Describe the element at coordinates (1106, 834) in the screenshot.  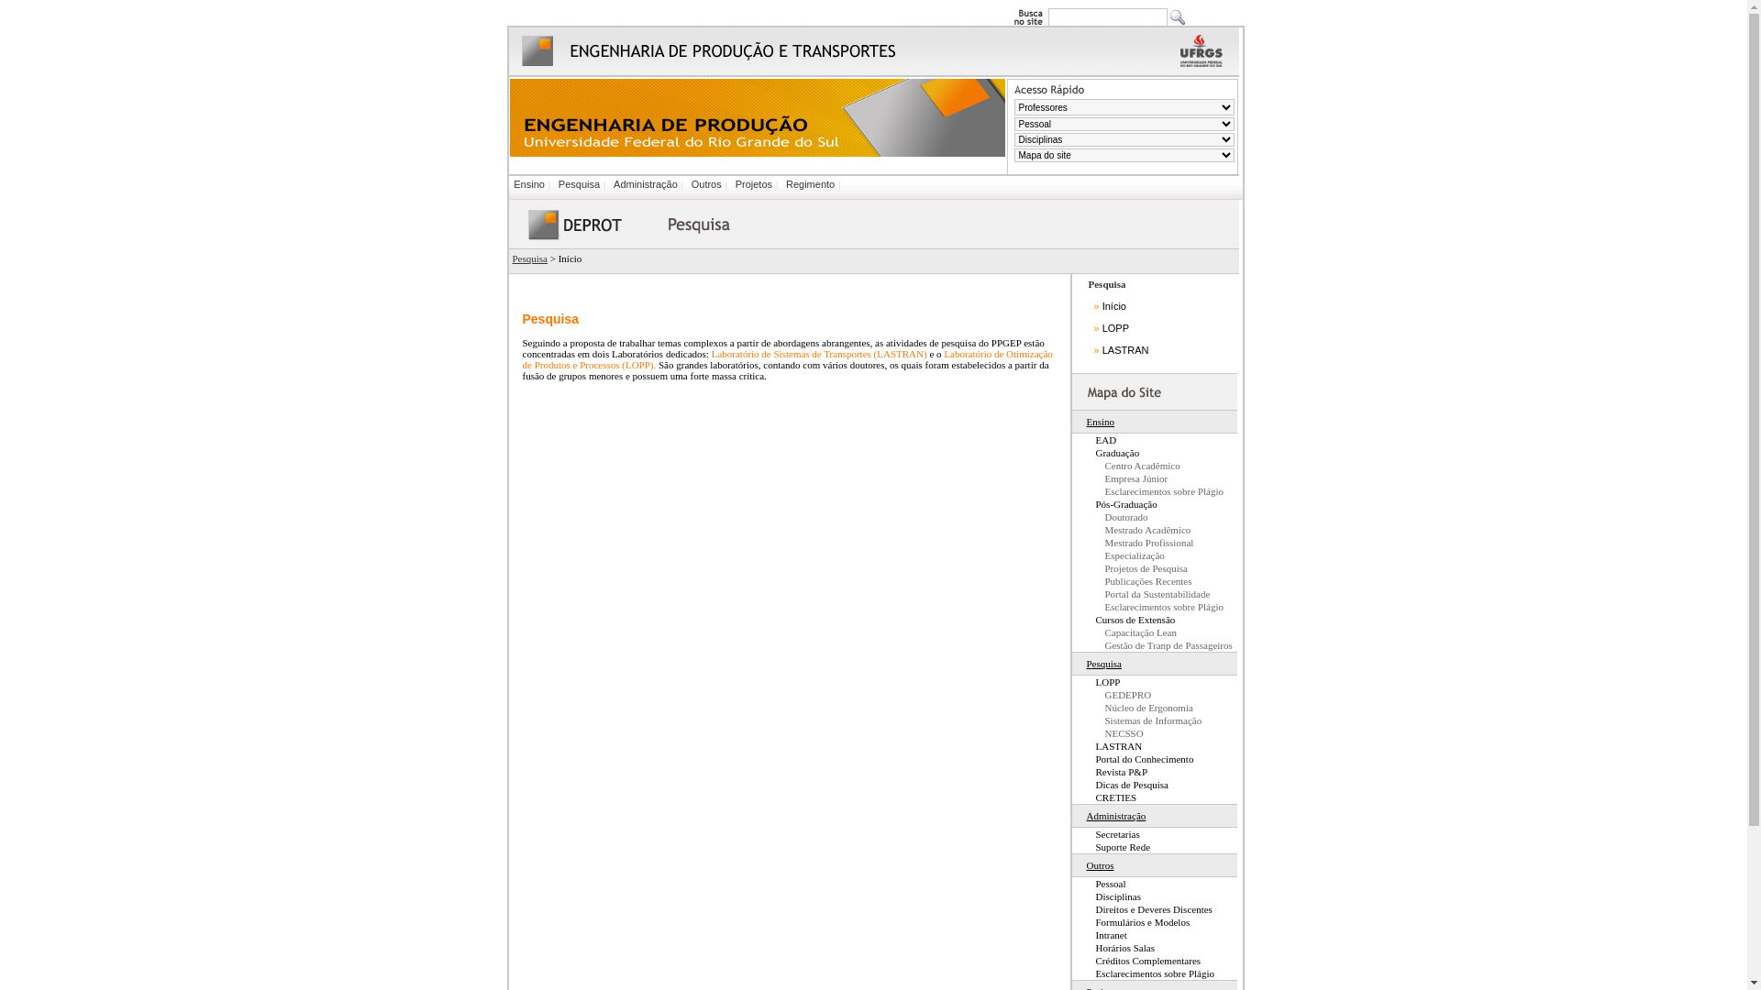
I see `Secretarias` at that location.